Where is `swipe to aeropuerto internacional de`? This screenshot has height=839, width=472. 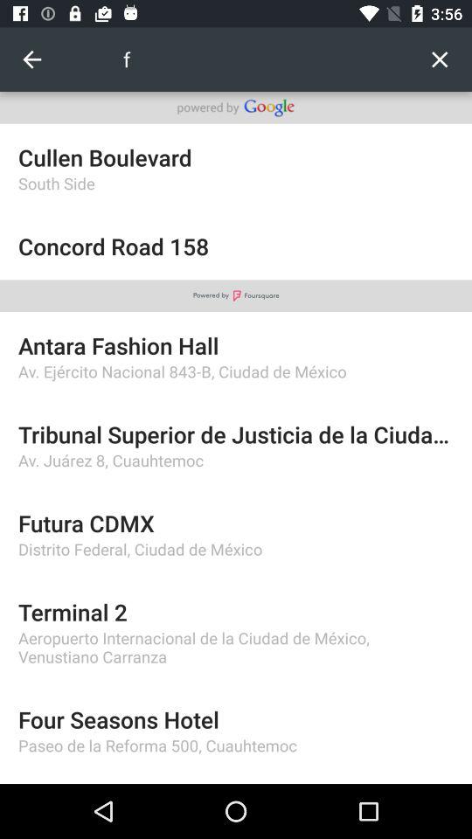
swipe to aeropuerto internacional de is located at coordinates (236, 647).